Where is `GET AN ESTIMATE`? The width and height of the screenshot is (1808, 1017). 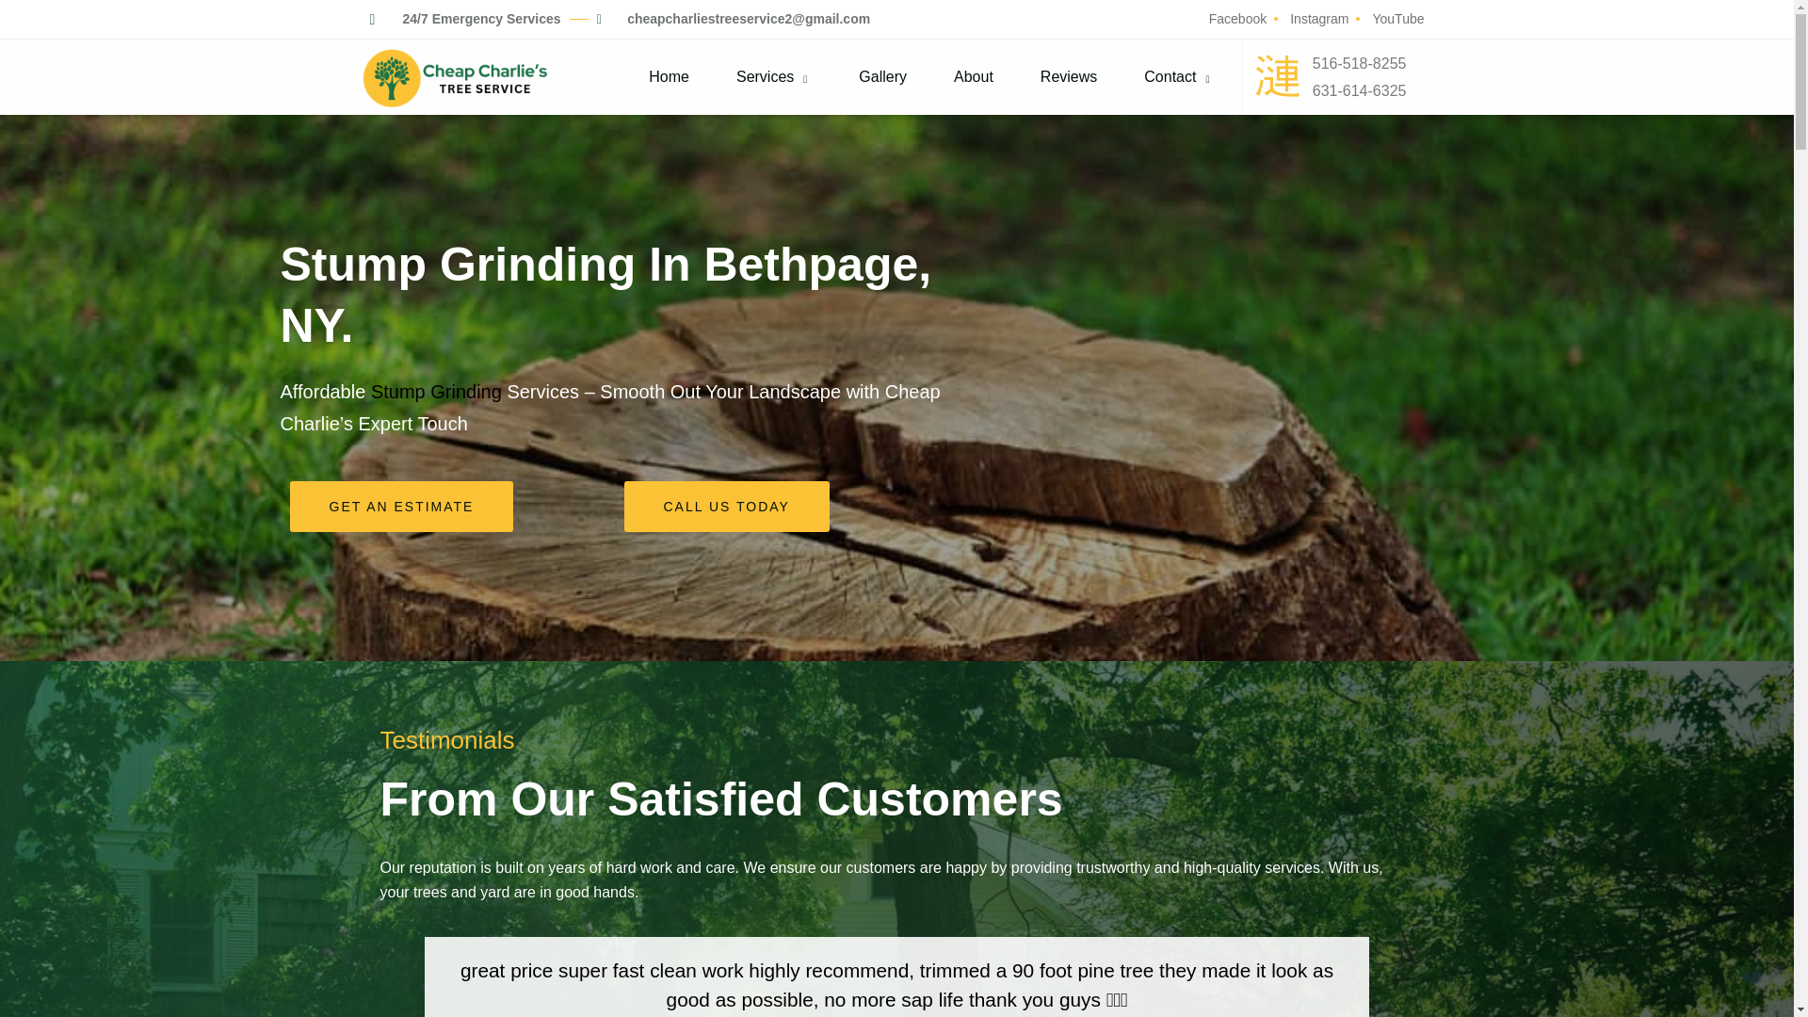 GET AN ESTIMATE is located at coordinates (401, 506).